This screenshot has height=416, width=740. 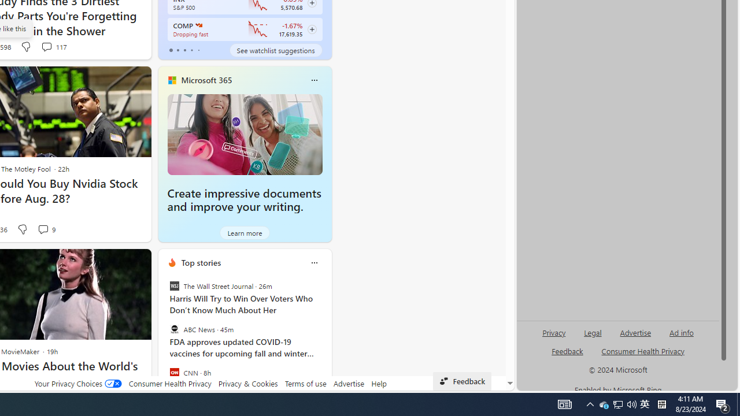 What do you see at coordinates (326, 337) in the screenshot?
I see `next` at bounding box center [326, 337].